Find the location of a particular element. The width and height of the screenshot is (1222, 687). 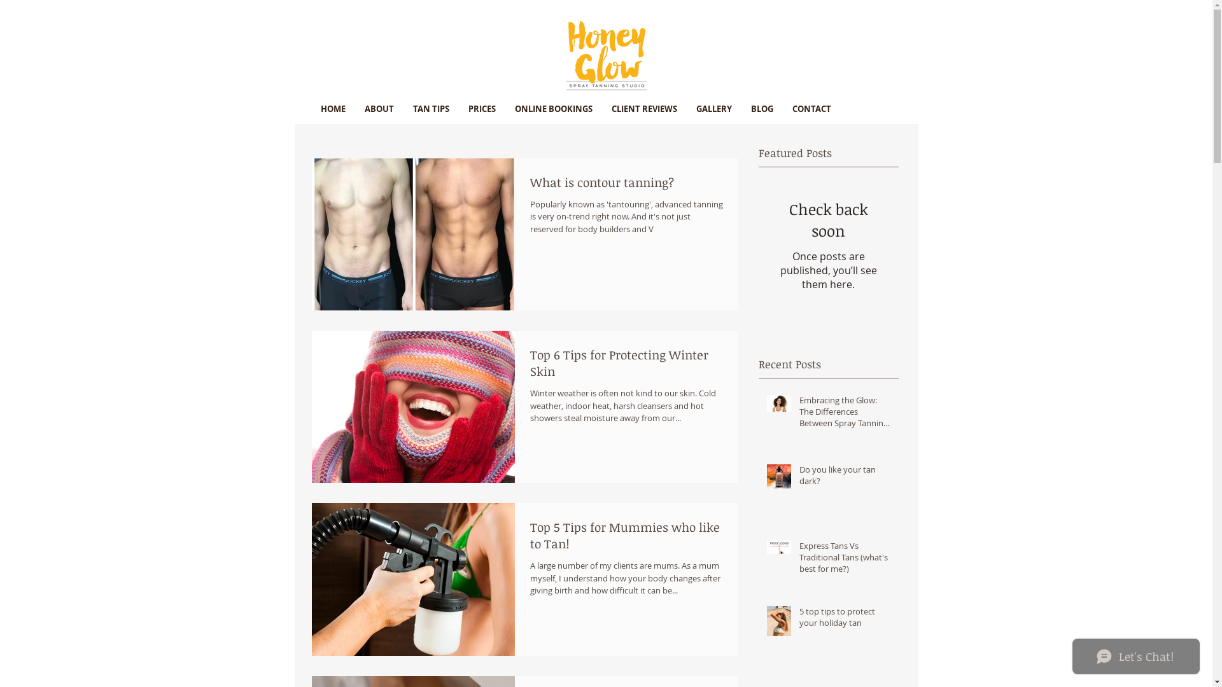

Do you like your tan dark? is located at coordinates (845, 478).